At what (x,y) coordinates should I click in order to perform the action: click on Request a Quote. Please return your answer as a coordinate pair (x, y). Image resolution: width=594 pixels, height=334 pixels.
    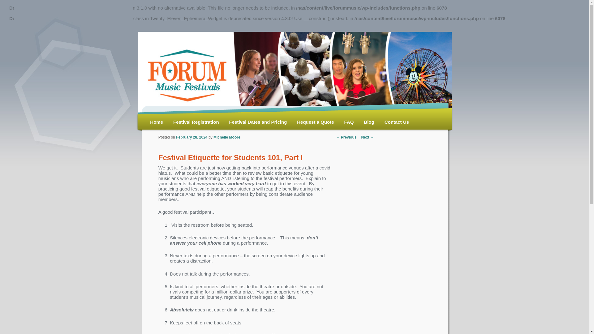
    Looking at the image, I should click on (316, 122).